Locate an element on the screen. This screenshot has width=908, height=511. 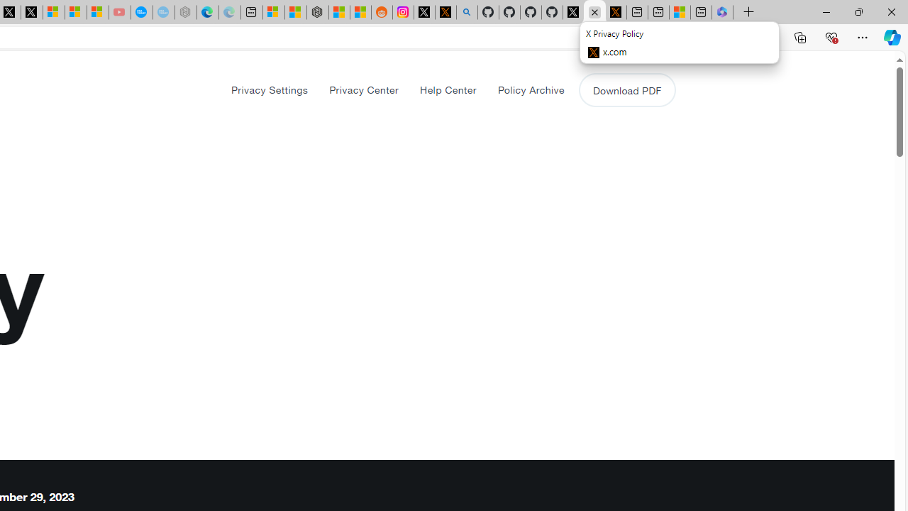
Help Center is located at coordinates (448, 89).